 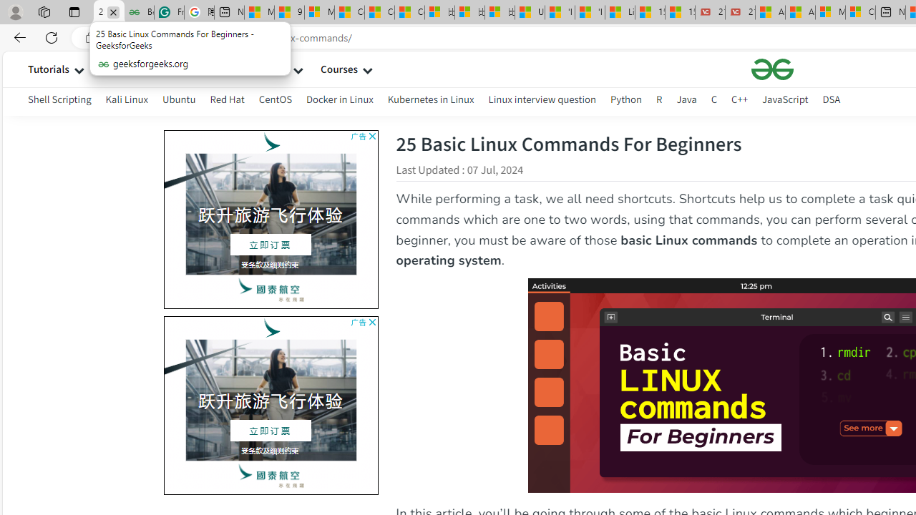 I want to click on C, so click(x=714, y=102).